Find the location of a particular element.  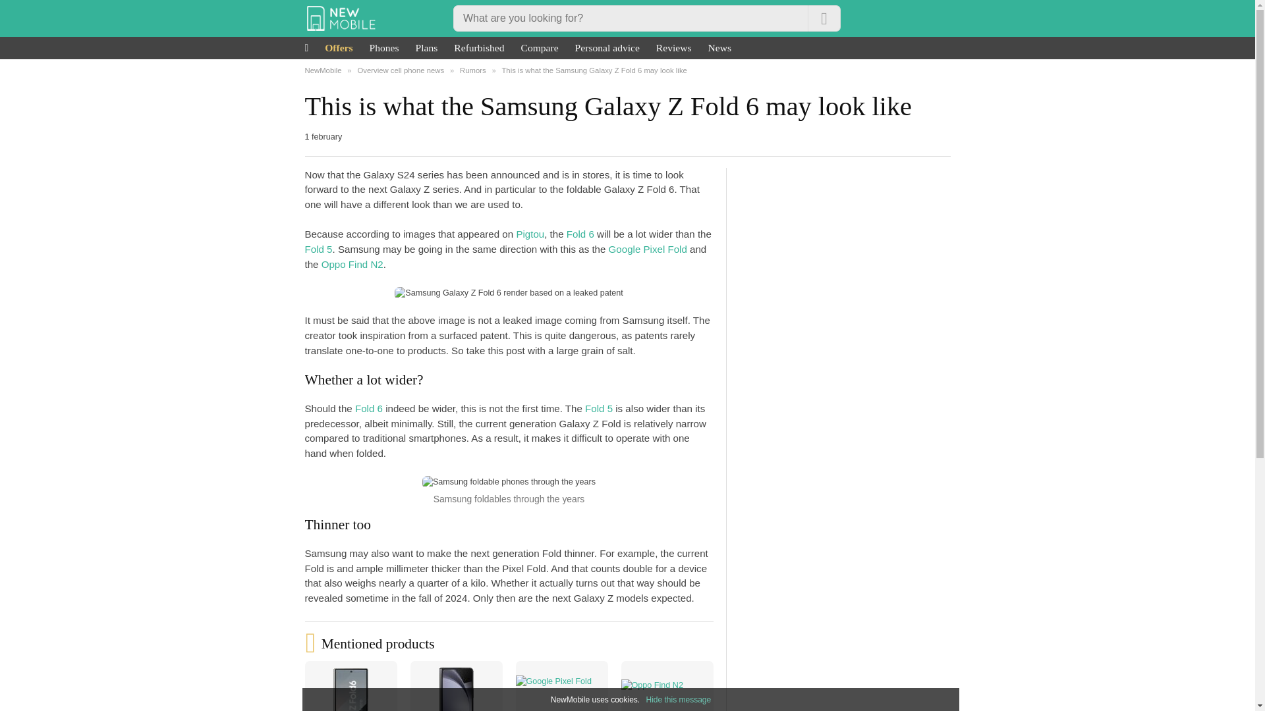

Rumors is located at coordinates (473, 70).